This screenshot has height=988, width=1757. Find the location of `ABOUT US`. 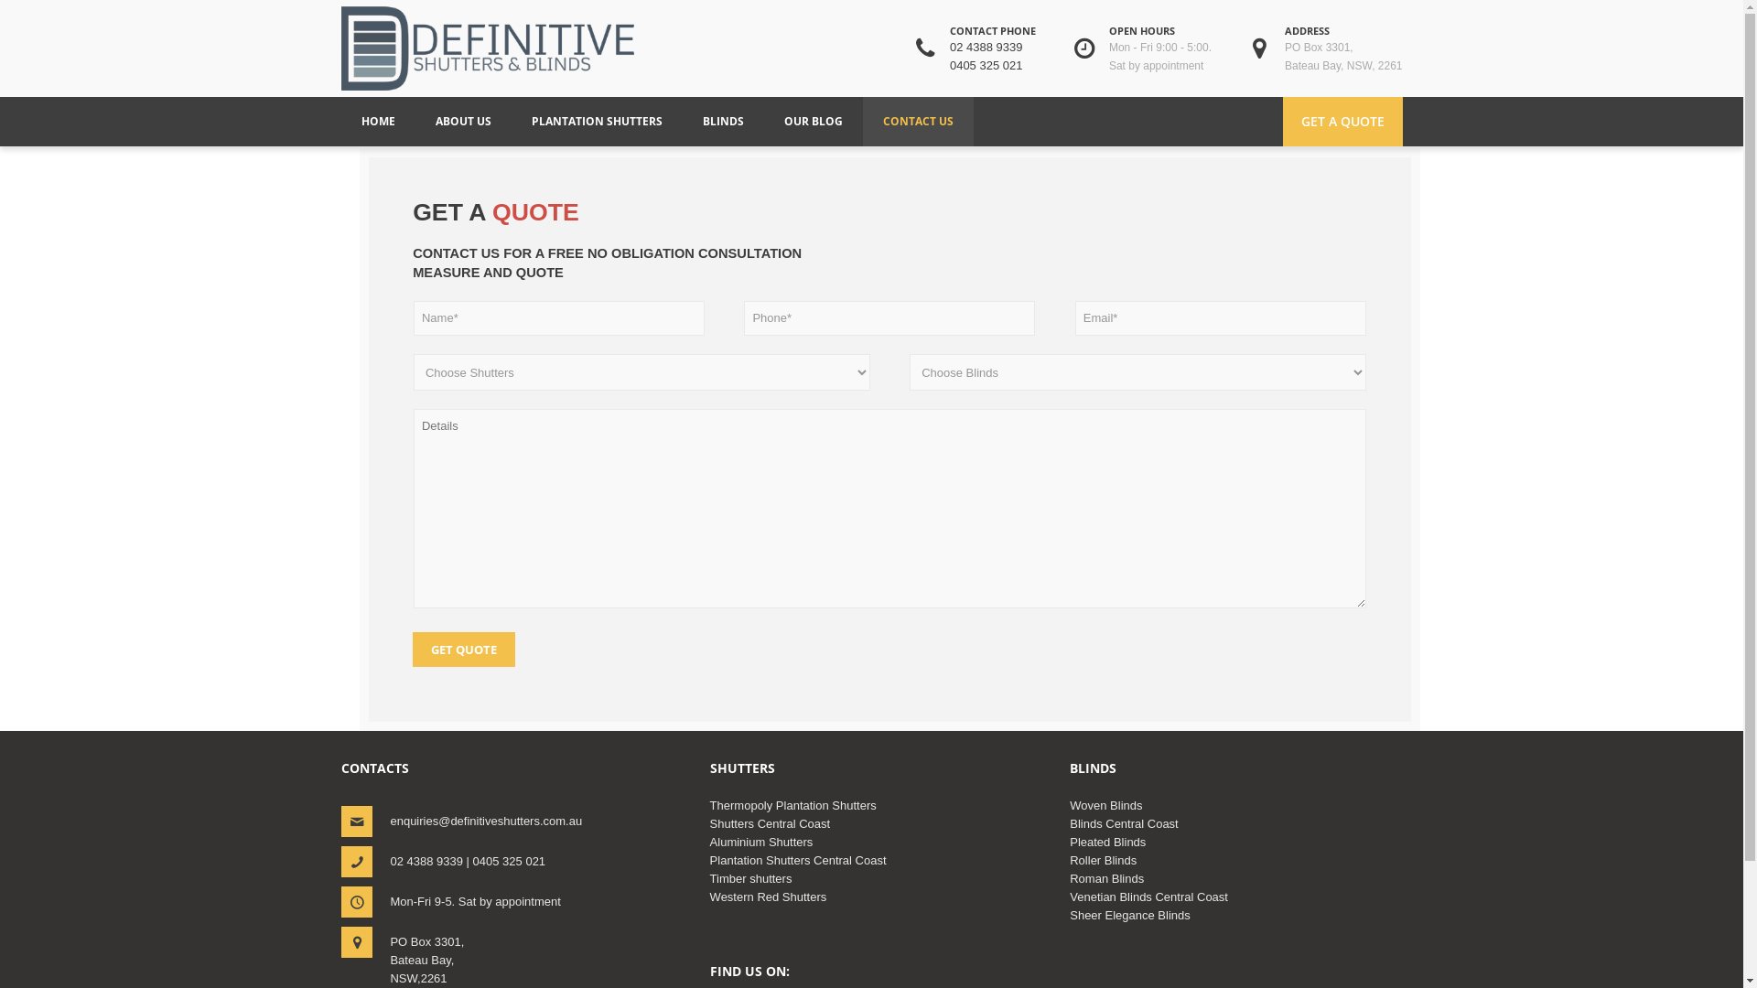

ABOUT US is located at coordinates (463, 122).